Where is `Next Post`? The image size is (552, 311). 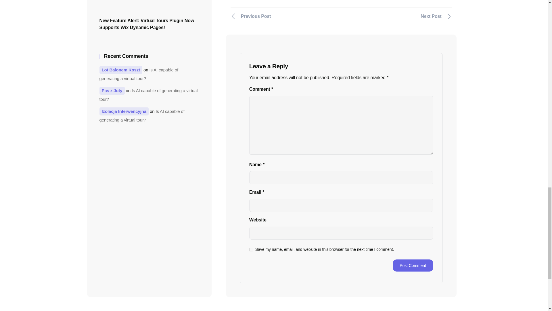 Next Post is located at coordinates (399, 16).